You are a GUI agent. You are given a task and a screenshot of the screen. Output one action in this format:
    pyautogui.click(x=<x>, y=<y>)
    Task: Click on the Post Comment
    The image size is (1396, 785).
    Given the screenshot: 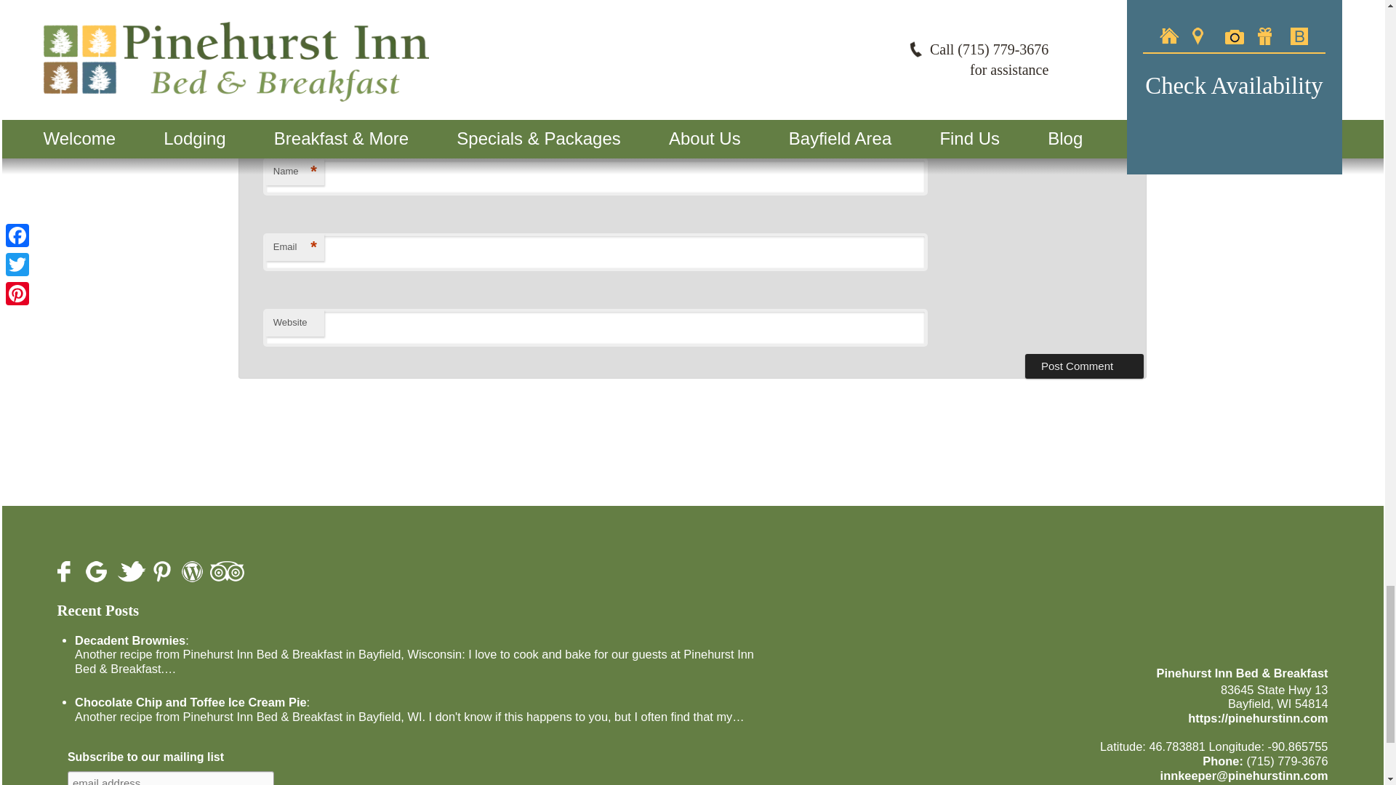 What is the action you would take?
    pyautogui.click(x=1083, y=366)
    